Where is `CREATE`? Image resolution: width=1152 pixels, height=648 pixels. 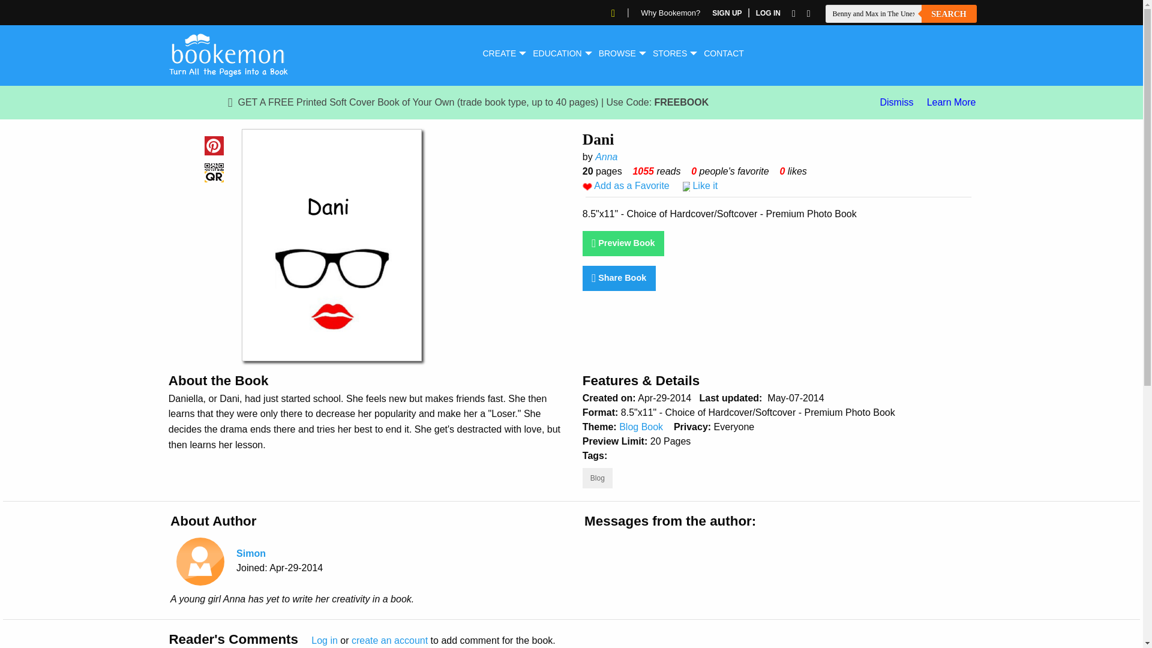
CREATE is located at coordinates (499, 53).